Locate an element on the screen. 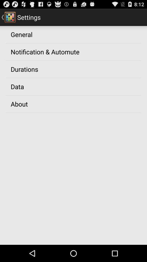 This screenshot has width=147, height=262. press icon below notification & automute item is located at coordinates (24, 69).